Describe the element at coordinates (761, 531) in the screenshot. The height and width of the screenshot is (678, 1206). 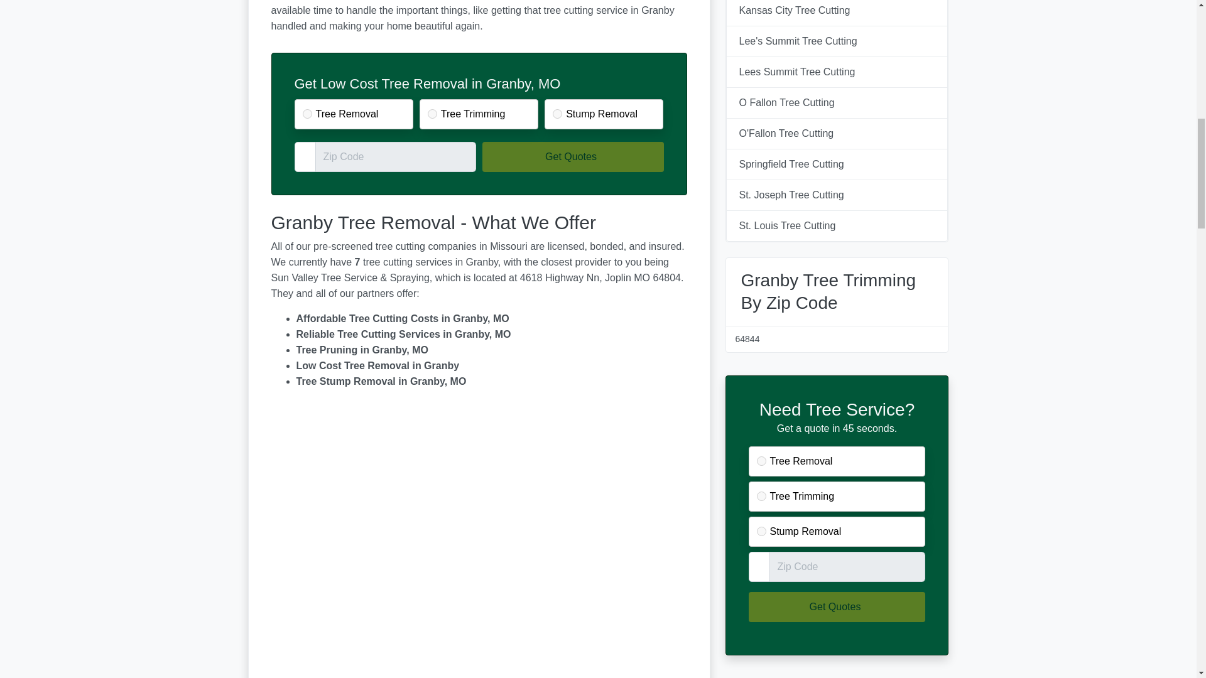
I see `Stump Removal` at that location.